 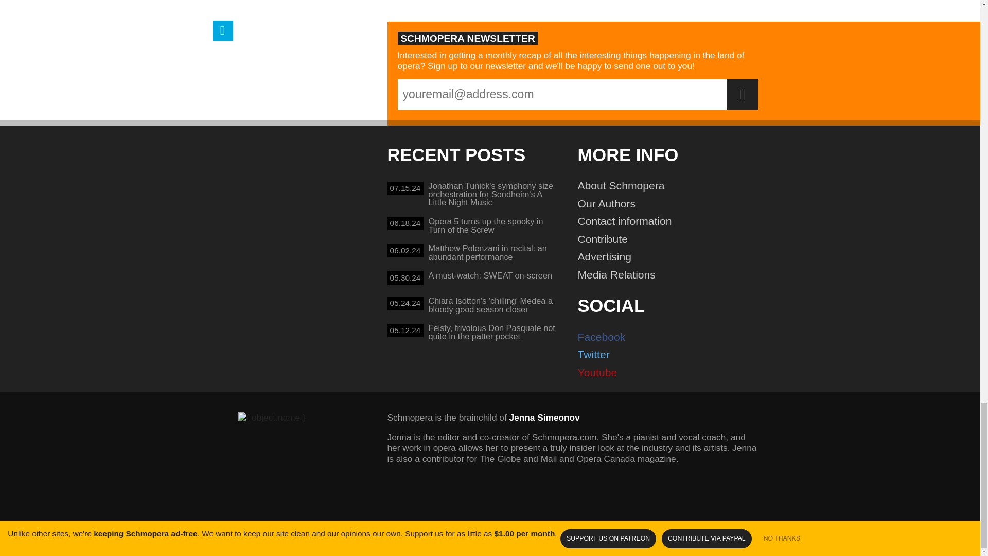 I want to click on Twitter, so click(x=472, y=227).